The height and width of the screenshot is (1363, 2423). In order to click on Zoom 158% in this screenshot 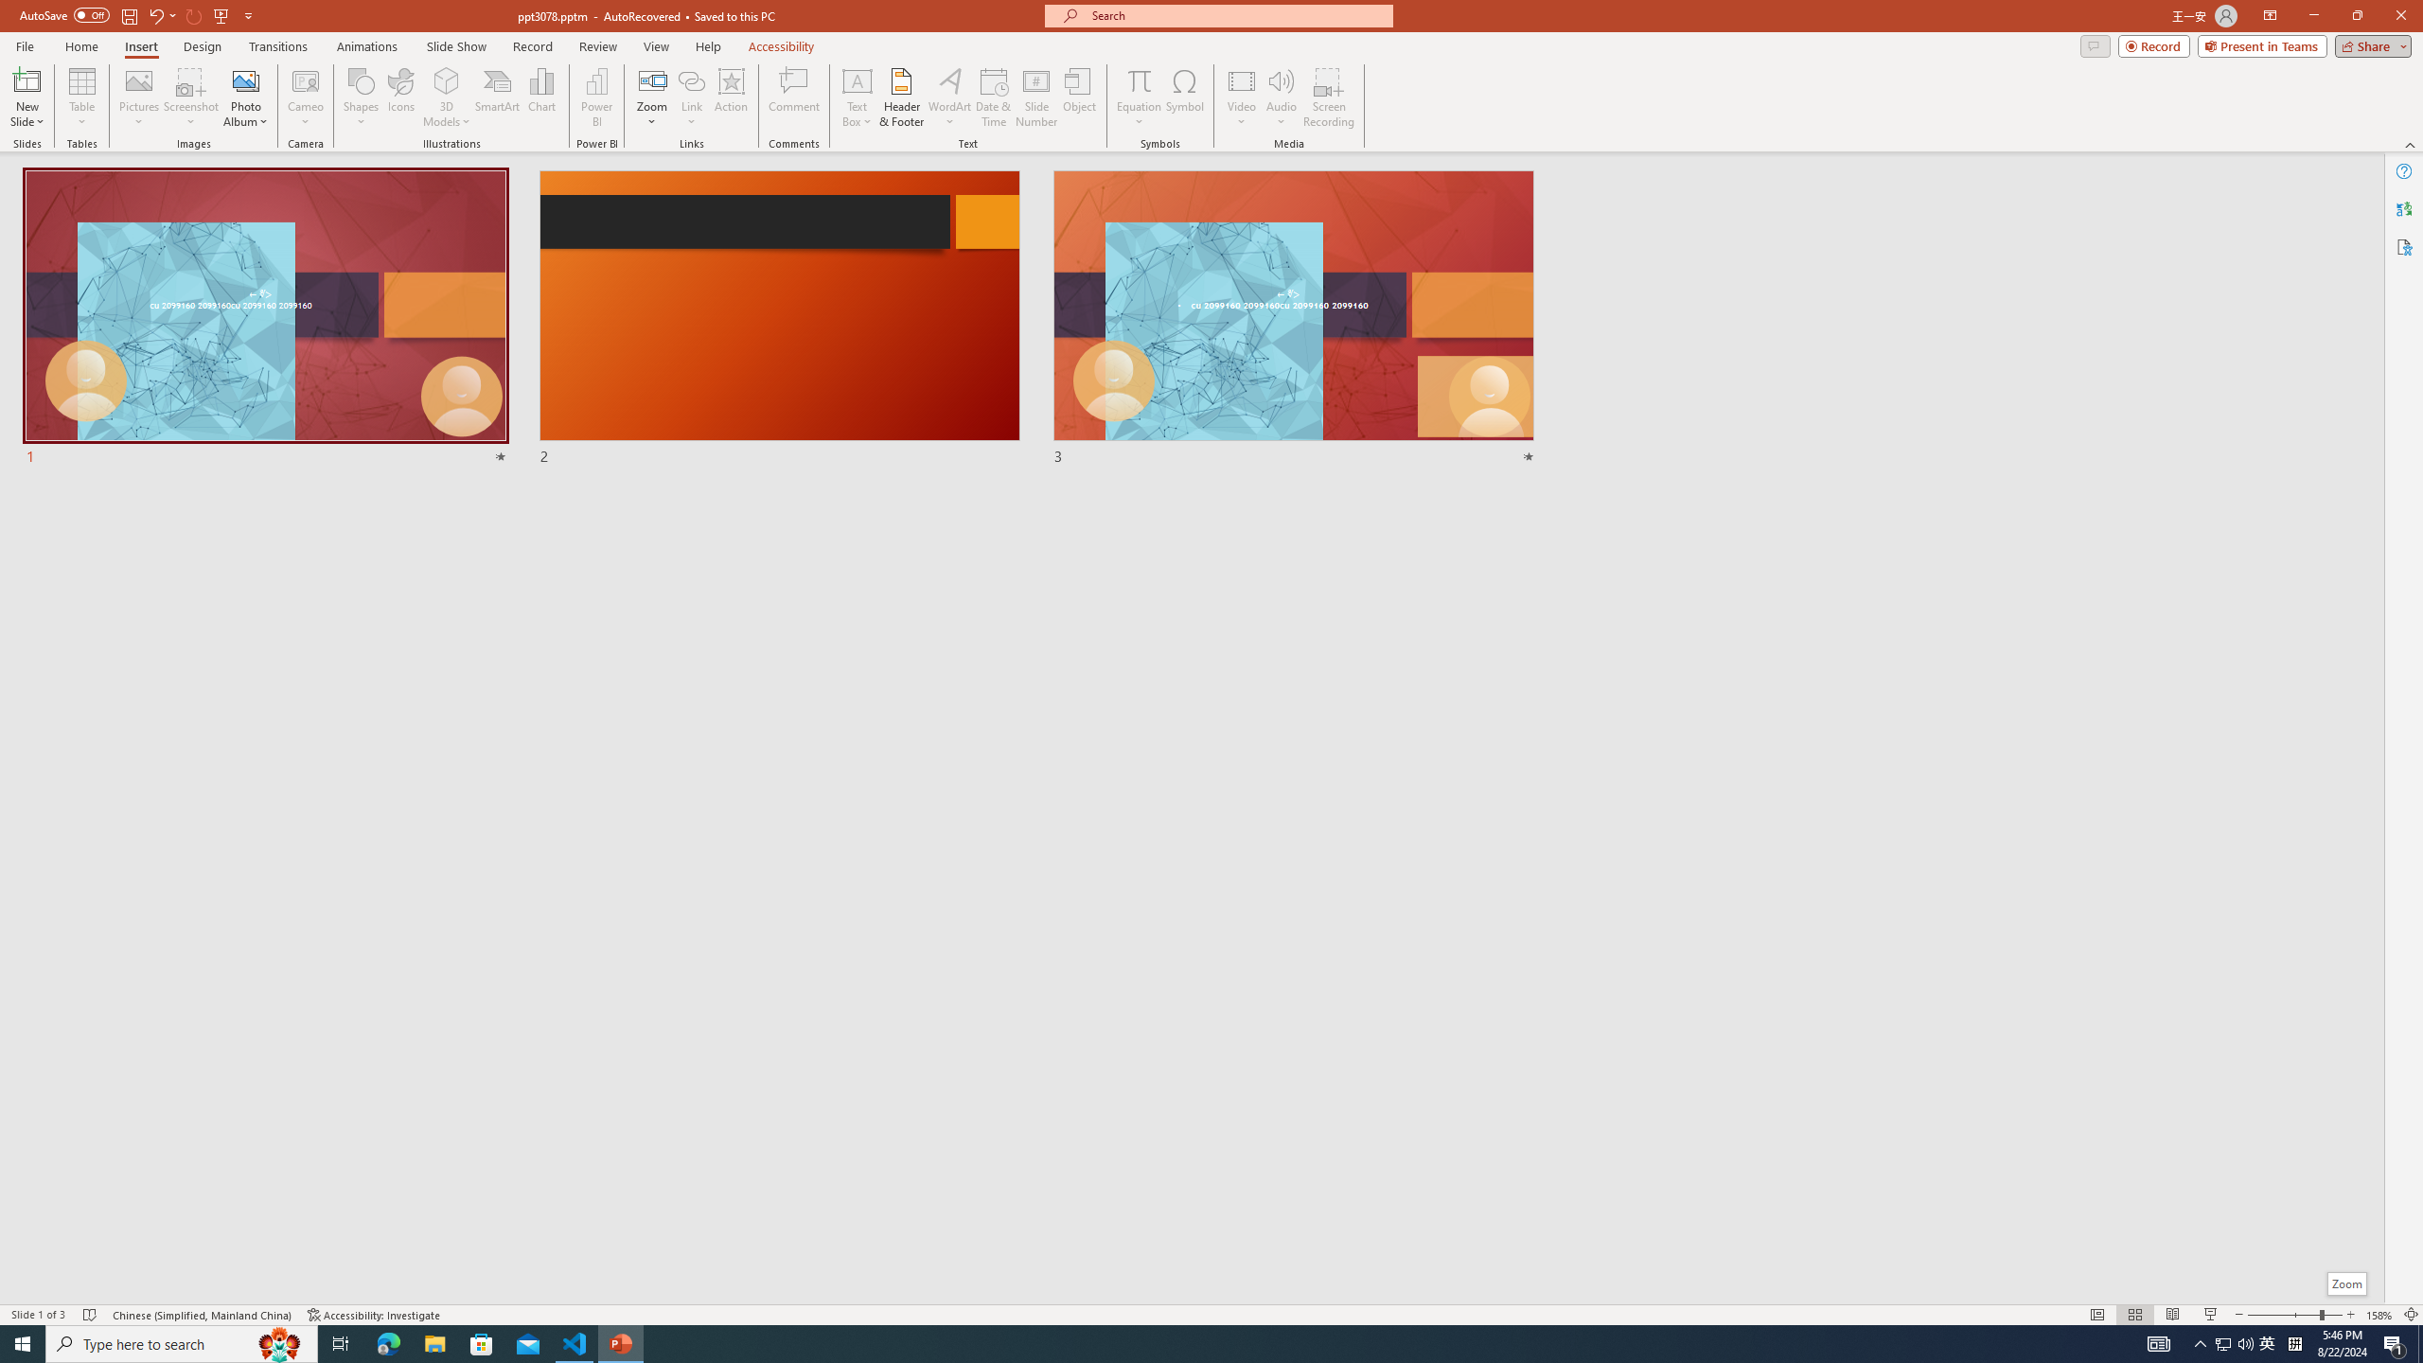, I will do `click(2379, 1315)`.